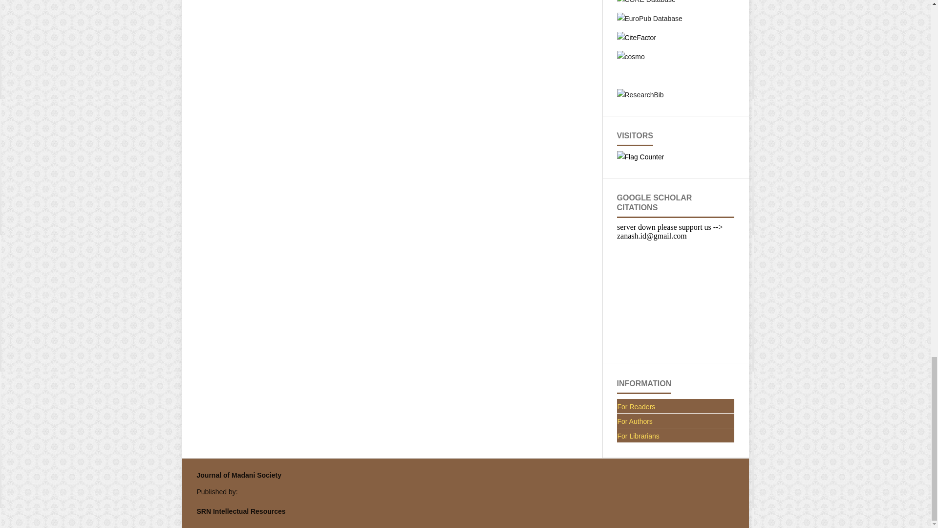 This screenshot has height=528, width=938. Describe the element at coordinates (636, 38) in the screenshot. I see `CiteFactor` at that location.